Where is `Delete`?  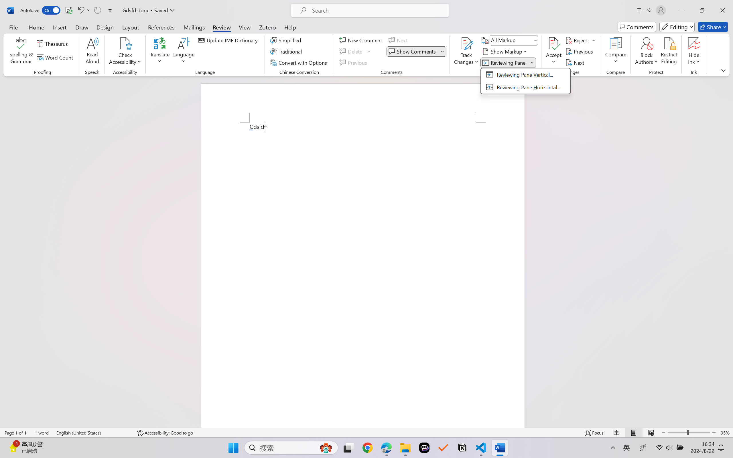
Delete is located at coordinates (352, 52).